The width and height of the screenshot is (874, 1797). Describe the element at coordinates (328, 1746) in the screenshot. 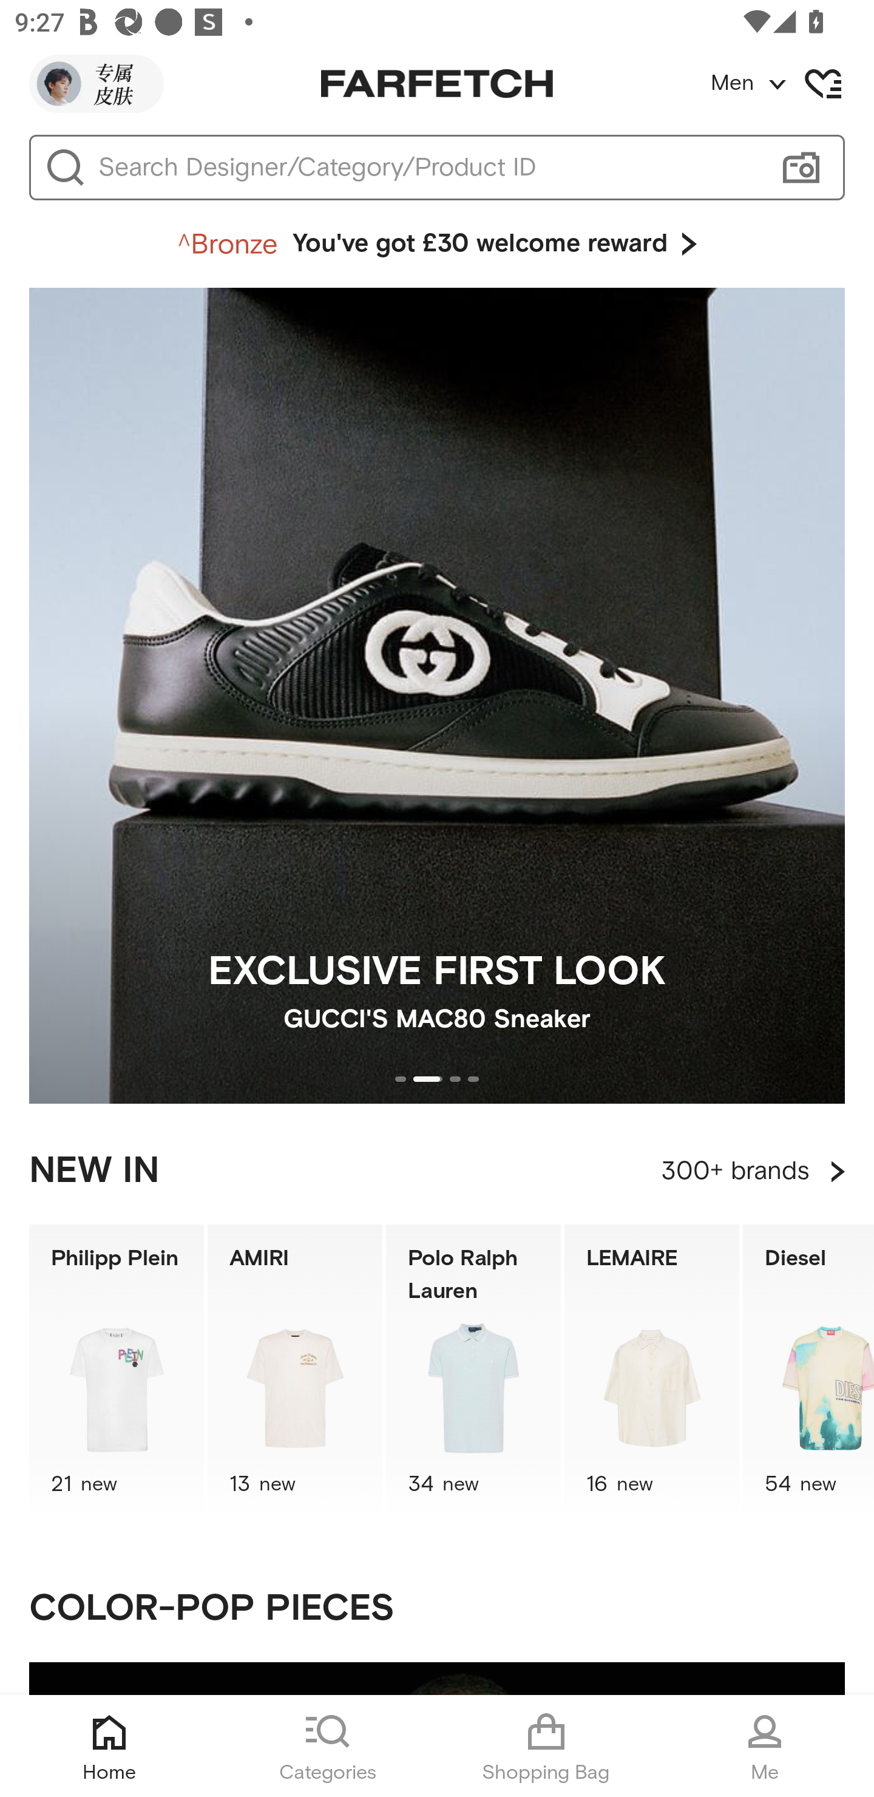

I see `Categories` at that location.